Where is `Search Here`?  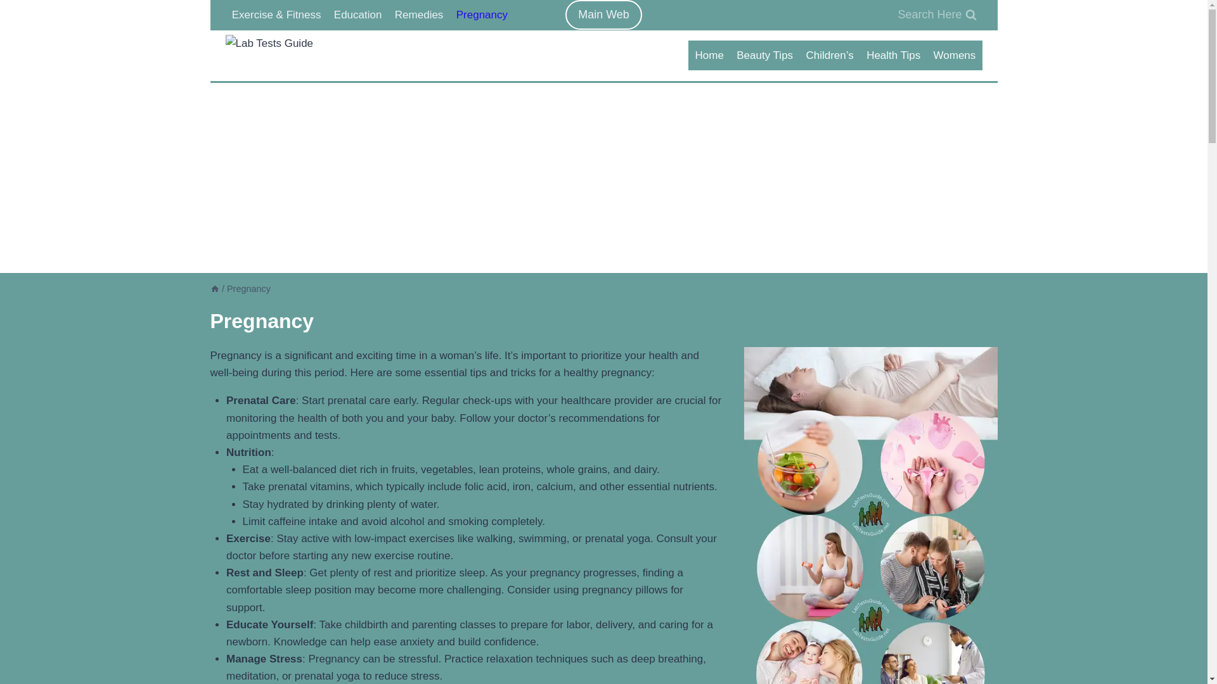 Search Here is located at coordinates (937, 15).